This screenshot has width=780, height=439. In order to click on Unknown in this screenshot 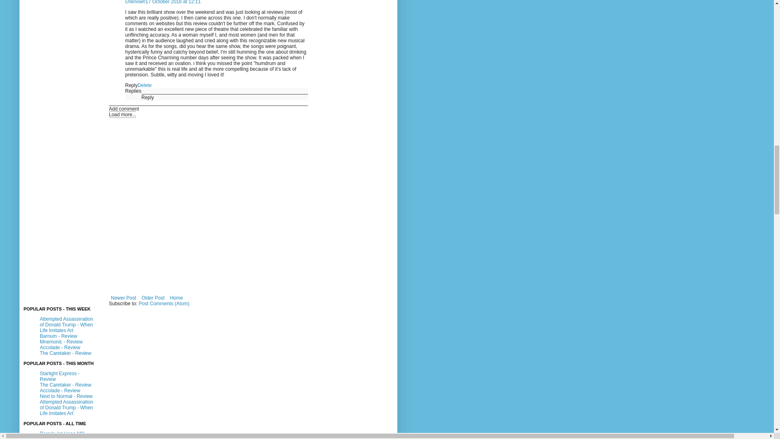, I will do `click(135, 2)`.